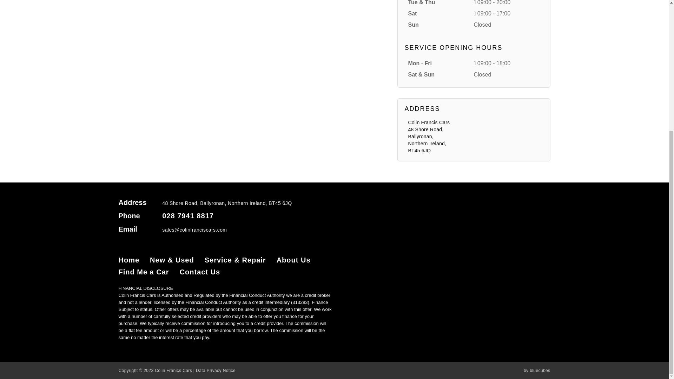  Describe the element at coordinates (129, 260) in the screenshot. I see `Home` at that location.